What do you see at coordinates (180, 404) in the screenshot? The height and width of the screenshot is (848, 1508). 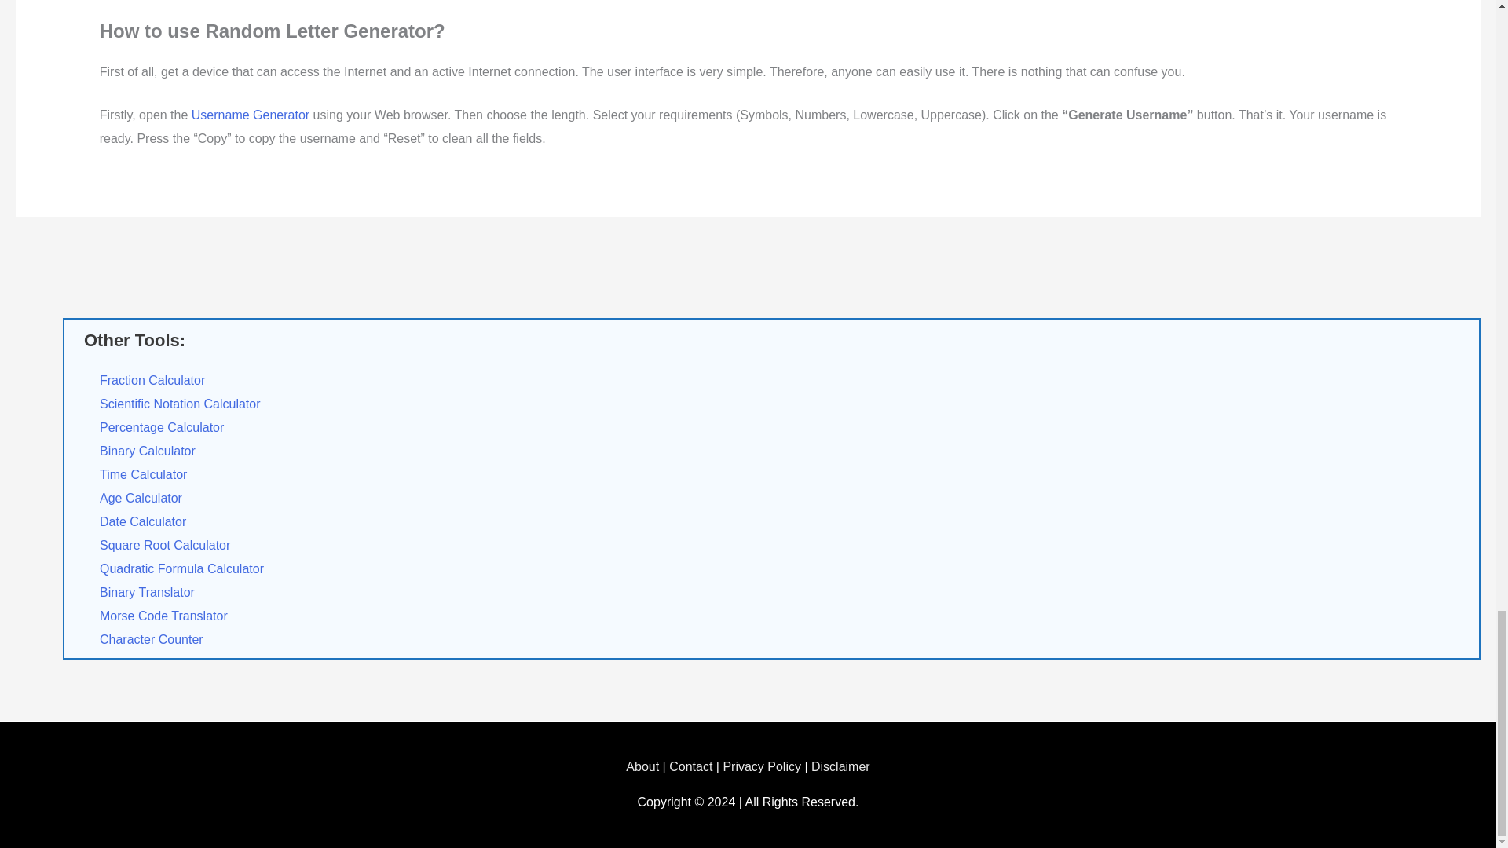 I see `Scientific Notation Calculator` at bounding box center [180, 404].